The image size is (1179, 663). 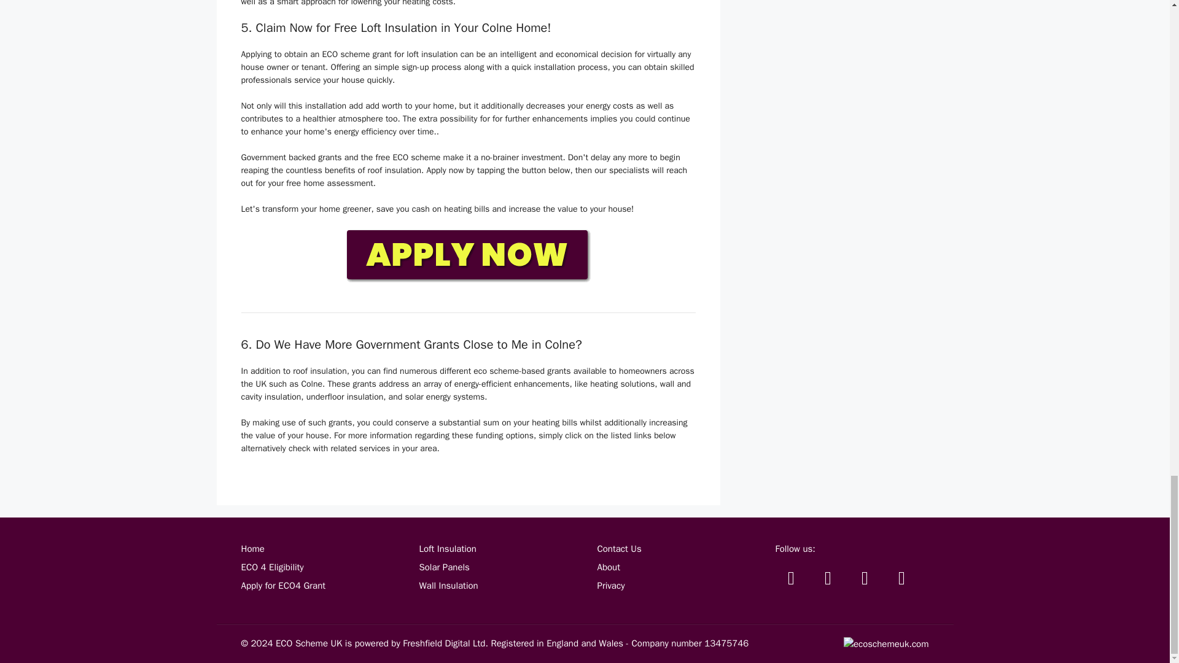 I want to click on Solar Panels, so click(x=443, y=567).